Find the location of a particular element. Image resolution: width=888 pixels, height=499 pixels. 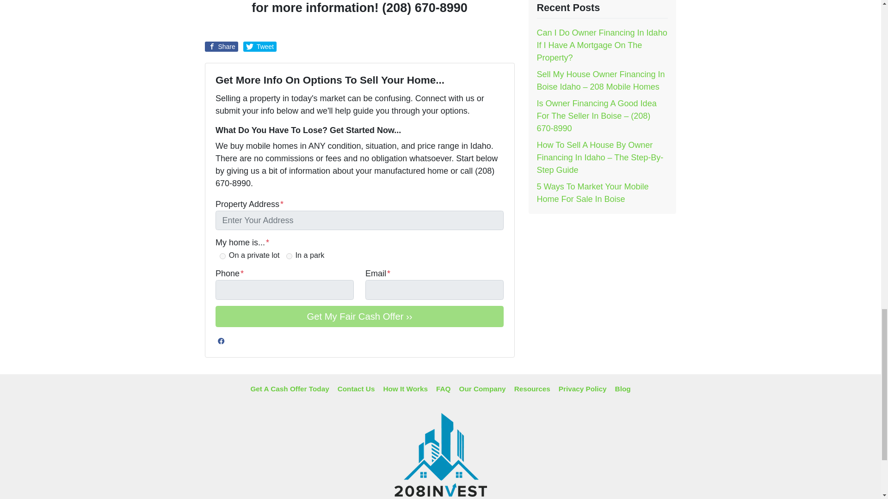

Privacy Policy is located at coordinates (582, 389).